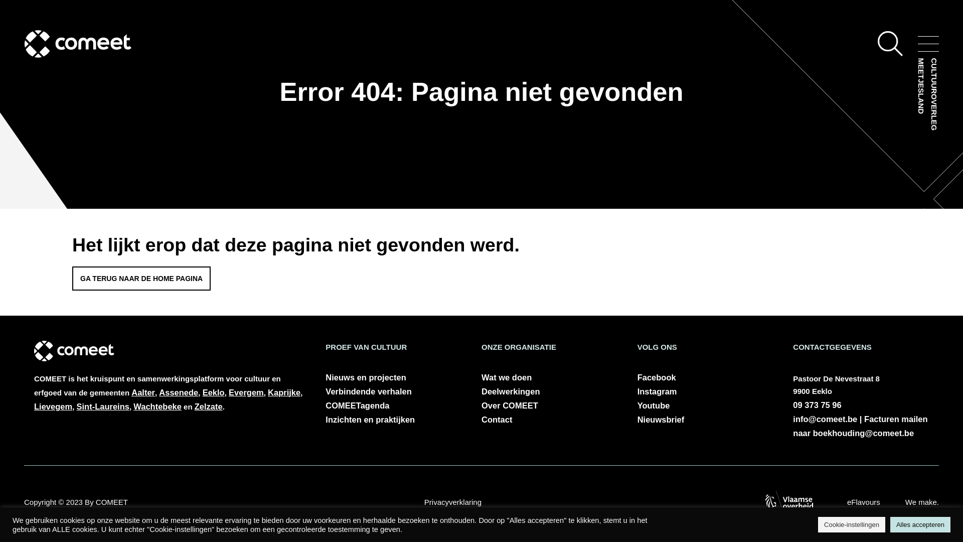 Image resolution: width=963 pixels, height=542 pixels. What do you see at coordinates (141, 279) in the screenshot?
I see `GA TERUG NAAR DE HOME PAGINA` at bounding box center [141, 279].